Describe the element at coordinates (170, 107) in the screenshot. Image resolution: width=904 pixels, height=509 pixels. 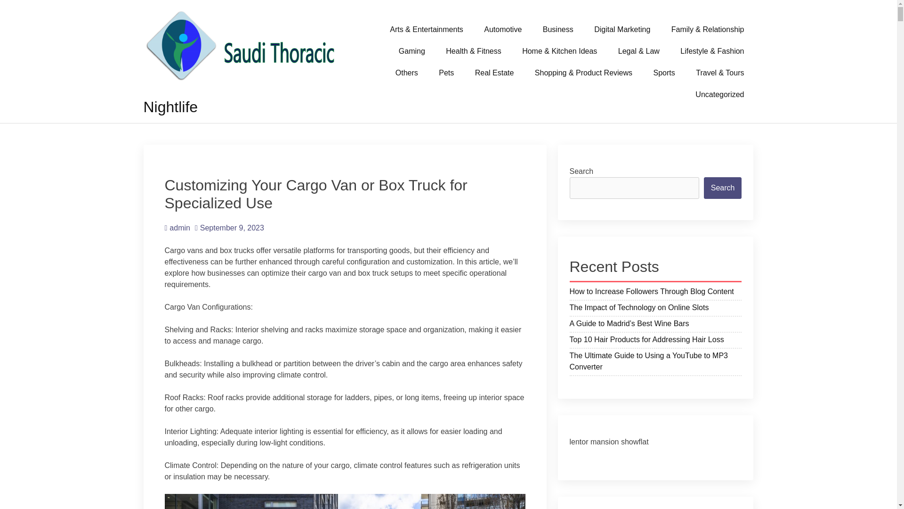
I see `Nightlife` at that location.